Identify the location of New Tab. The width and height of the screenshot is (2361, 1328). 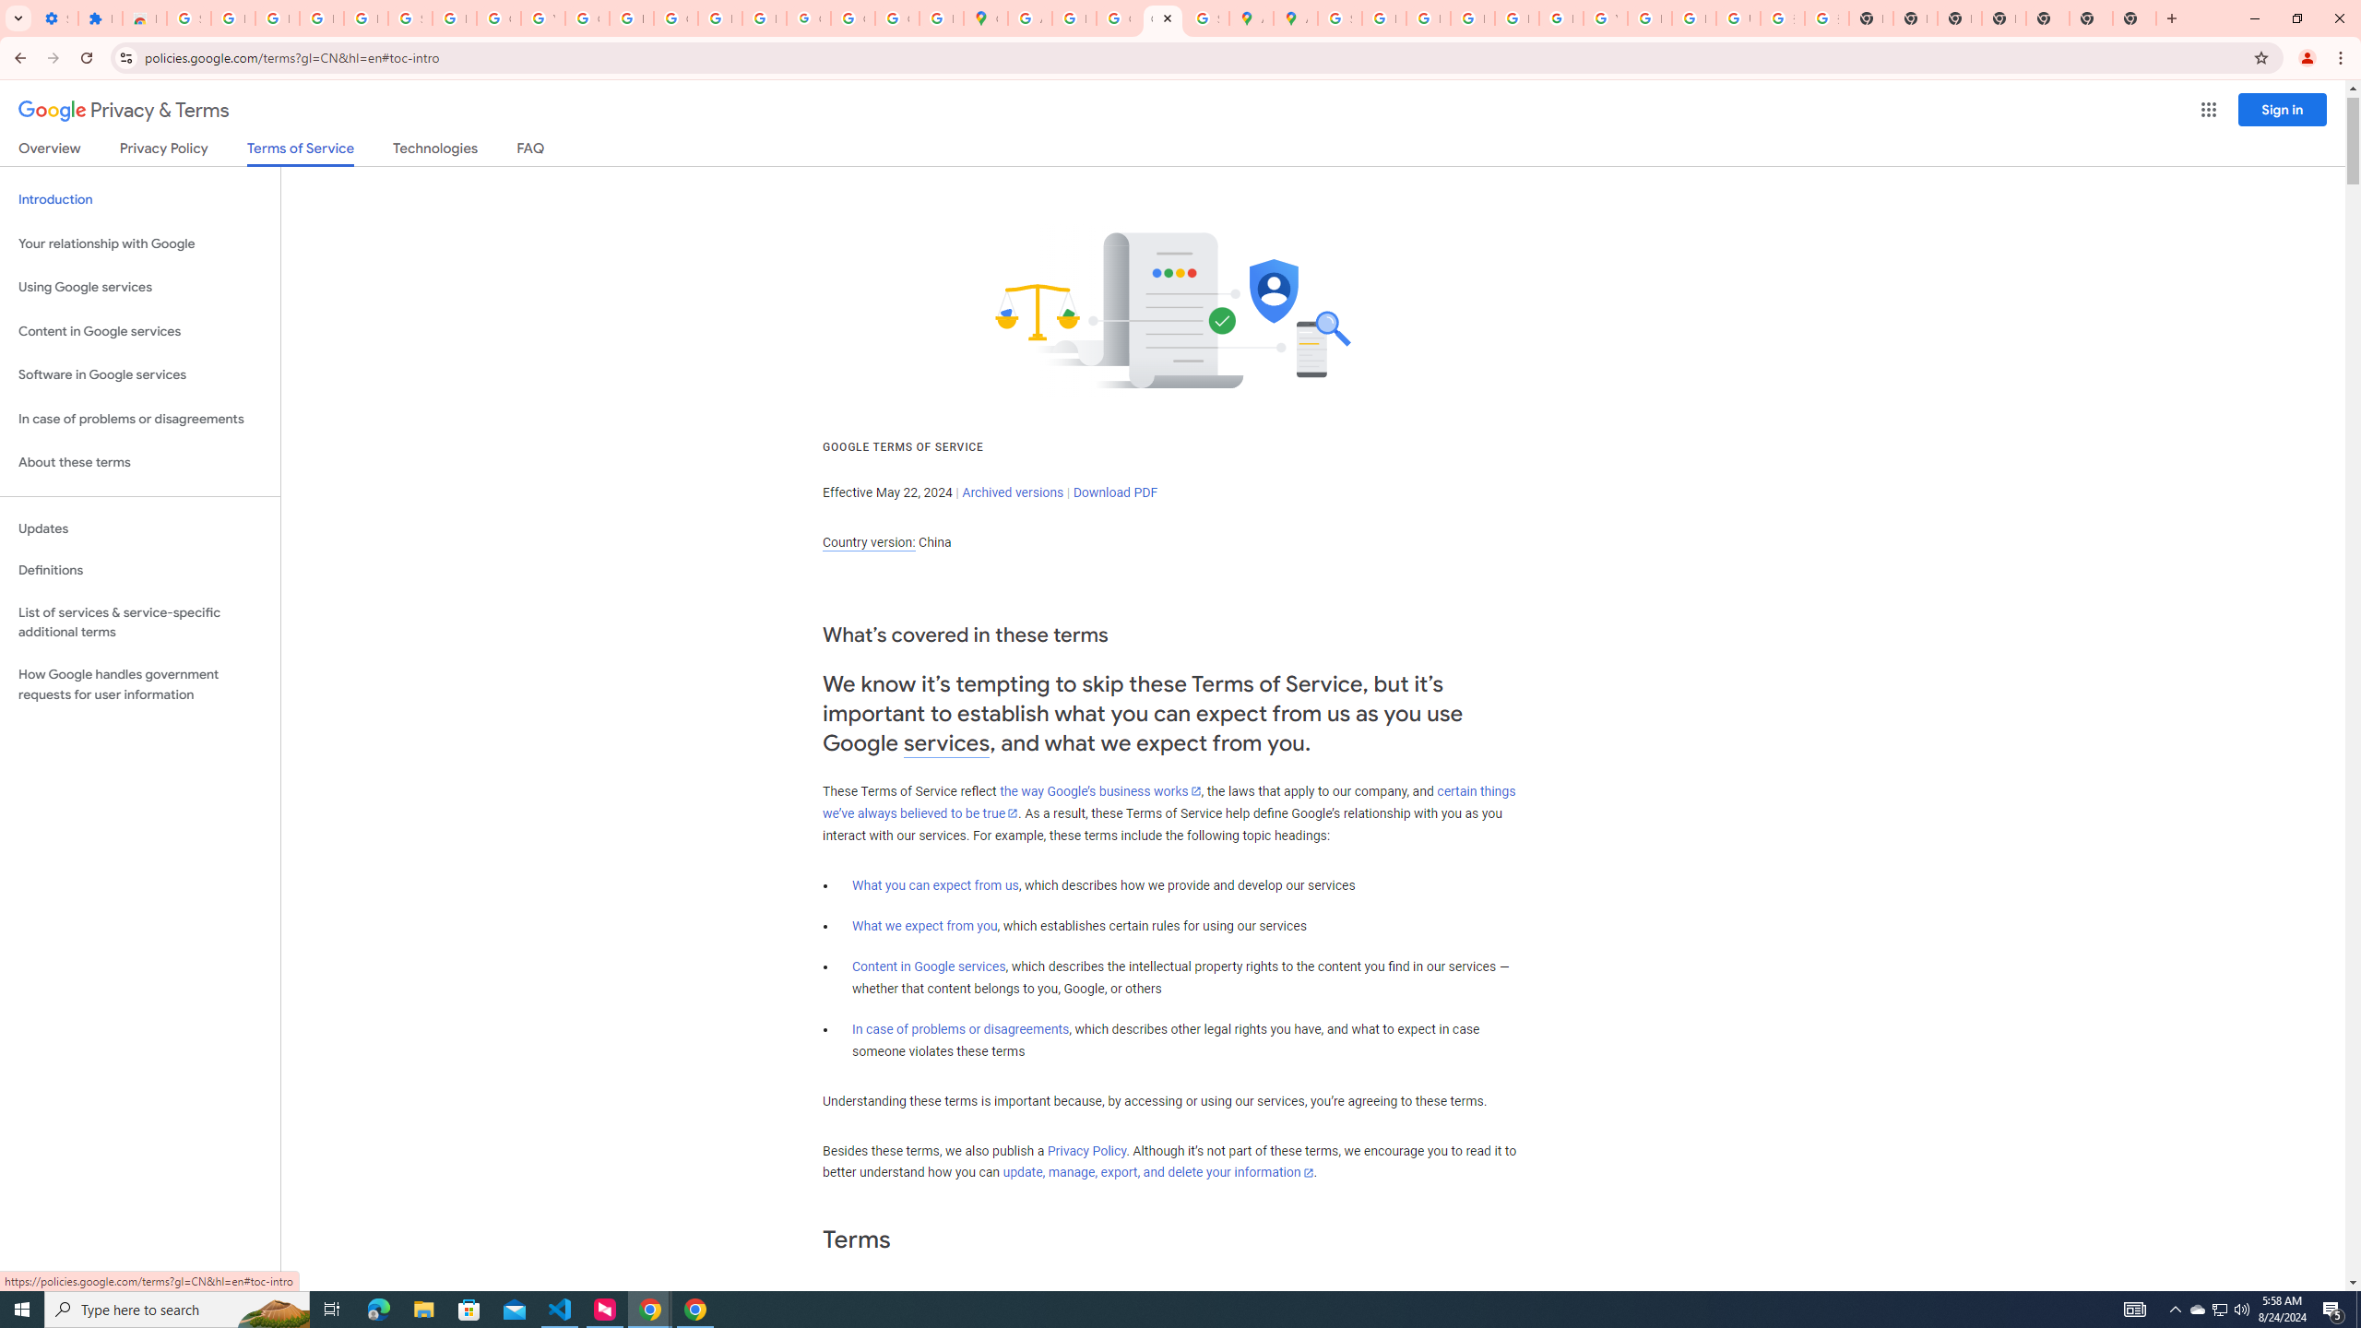
(2090, 18).